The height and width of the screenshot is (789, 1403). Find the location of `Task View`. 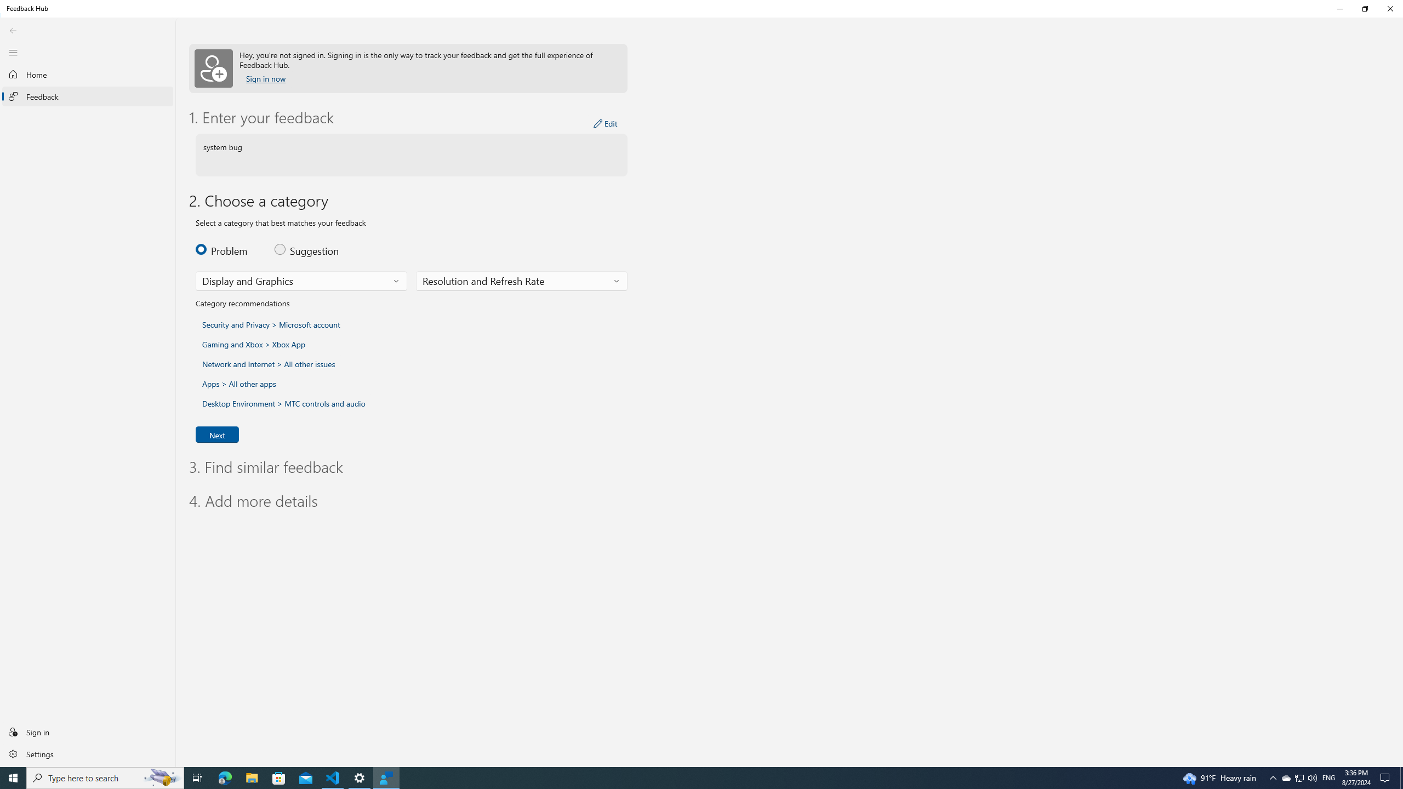

Task View is located at coordinates (1328, 778).